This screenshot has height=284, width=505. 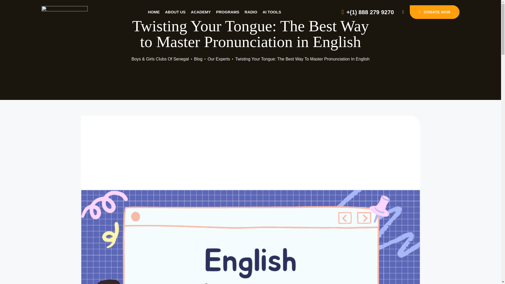 I want to click on ABOUT US, so click(x=175, y=12).